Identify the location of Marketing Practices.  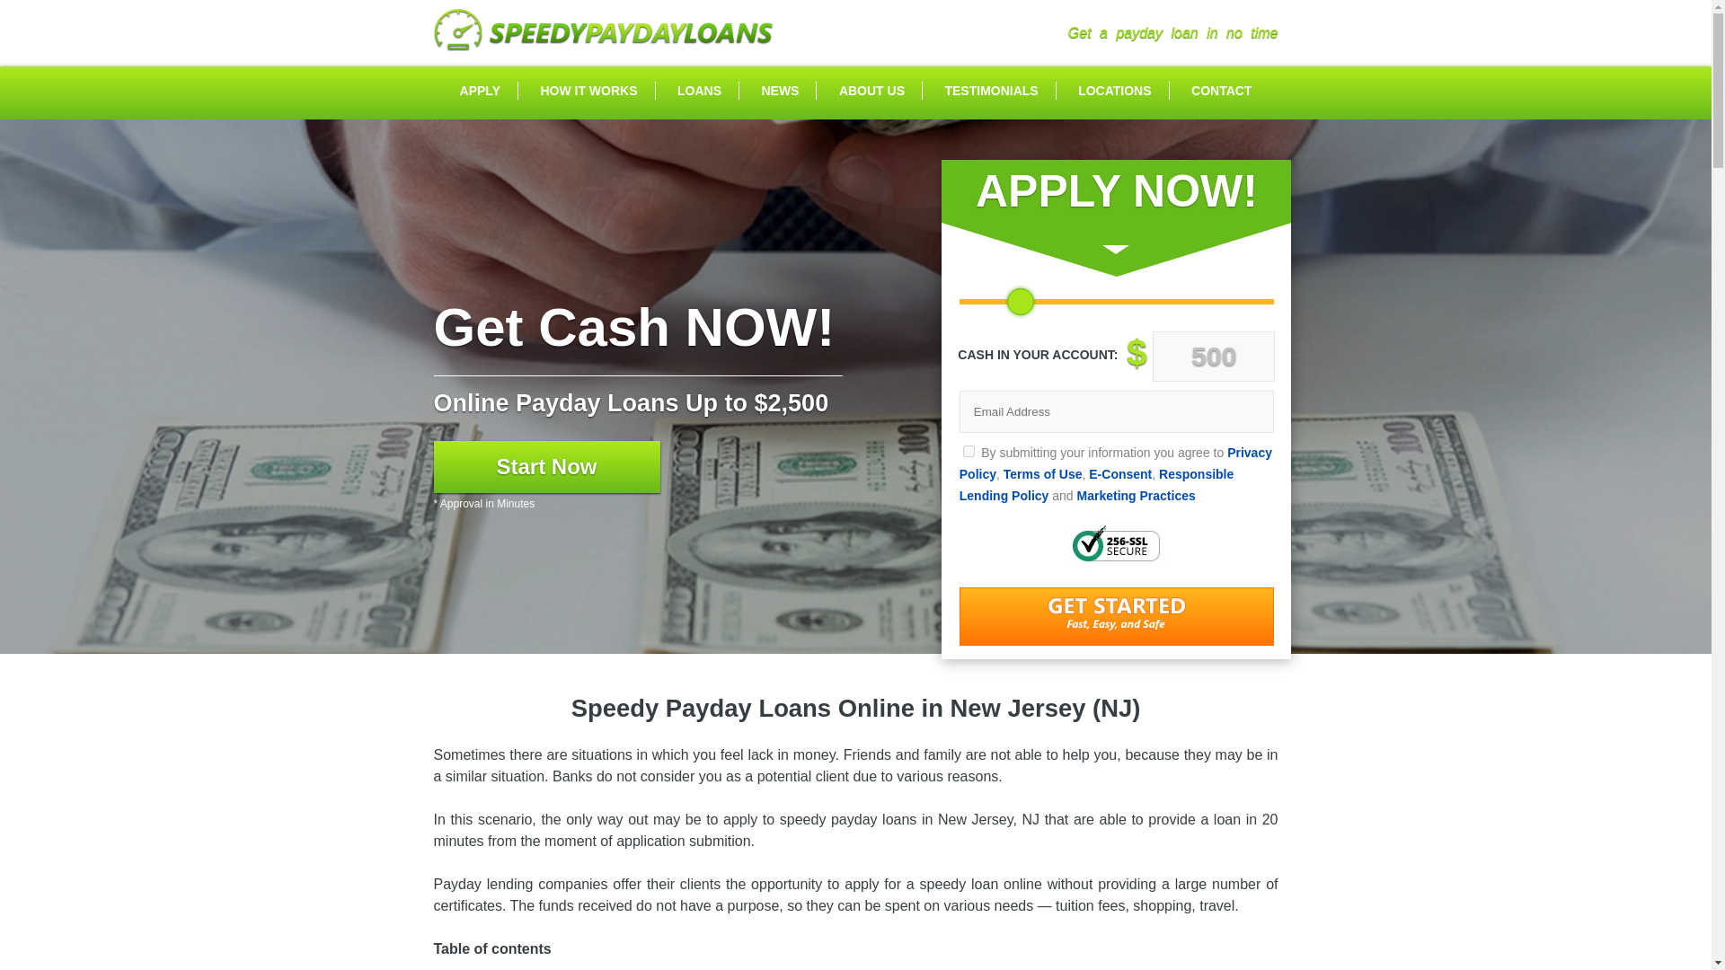
(1136, 496).